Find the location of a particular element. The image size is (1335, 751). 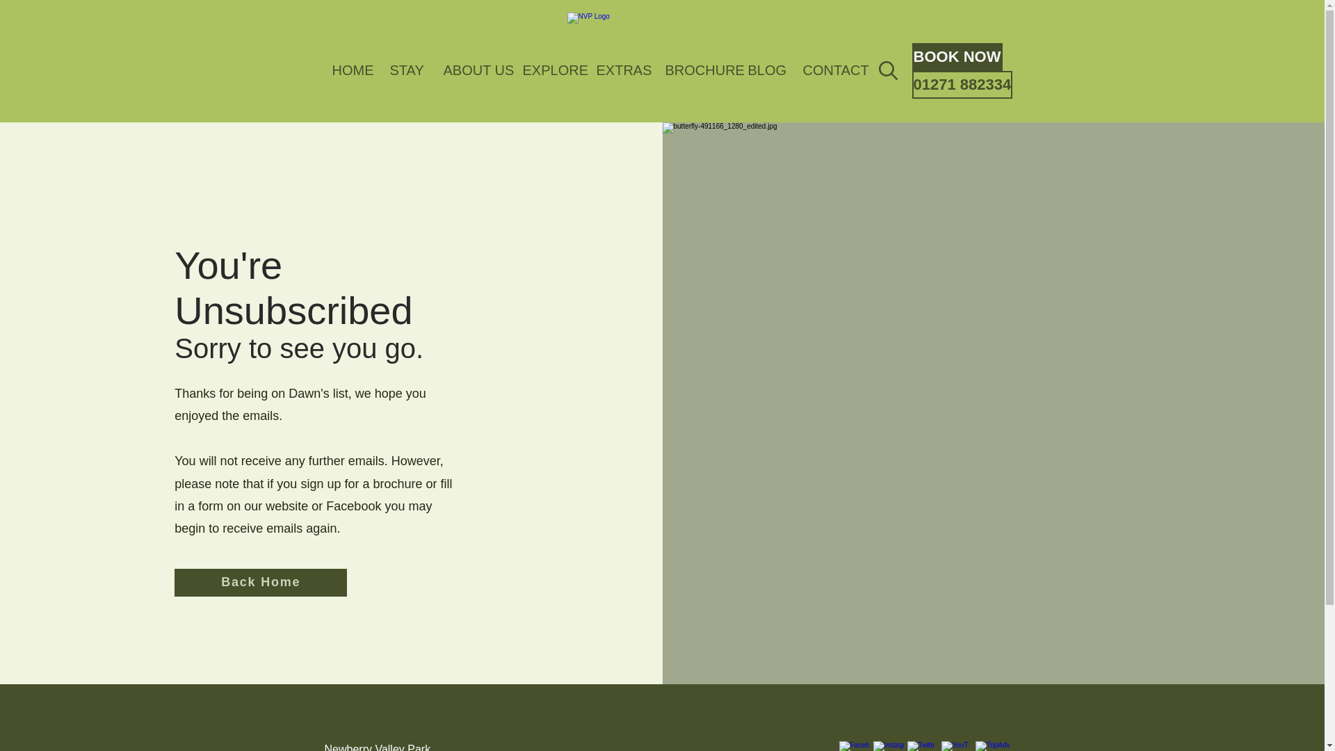

BLOG is located at coordinates (763, 70).